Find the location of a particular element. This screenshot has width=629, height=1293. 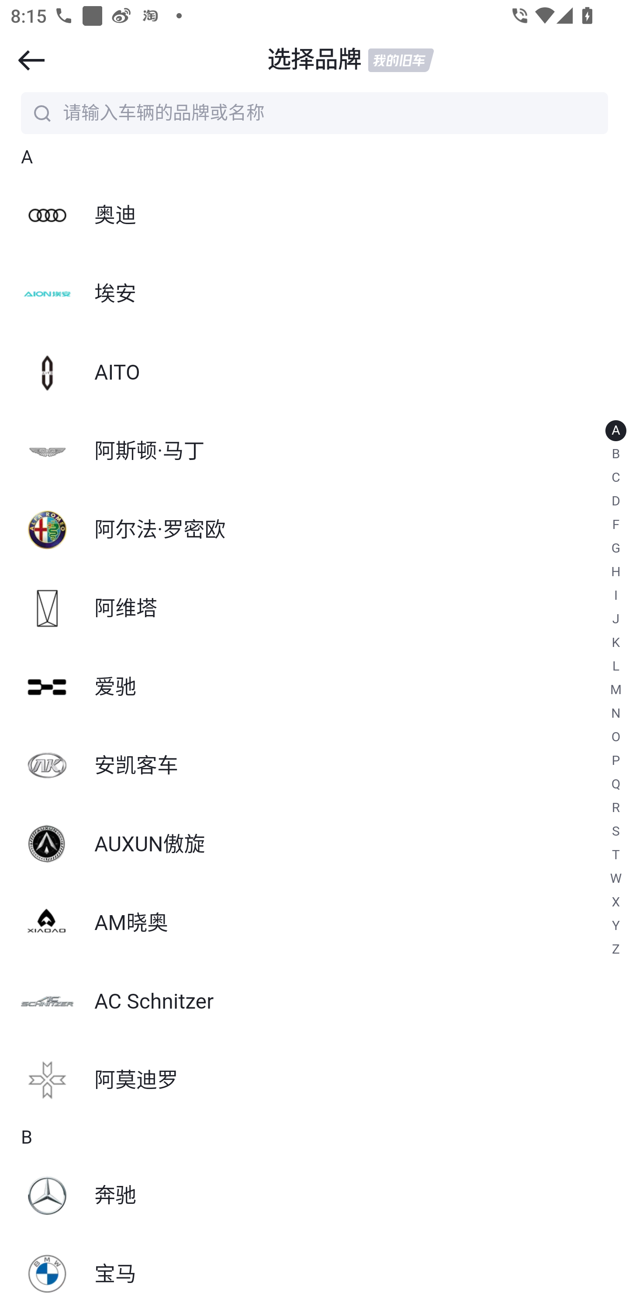

阿斯顿·马丁 is located at coordinates (314, 451).